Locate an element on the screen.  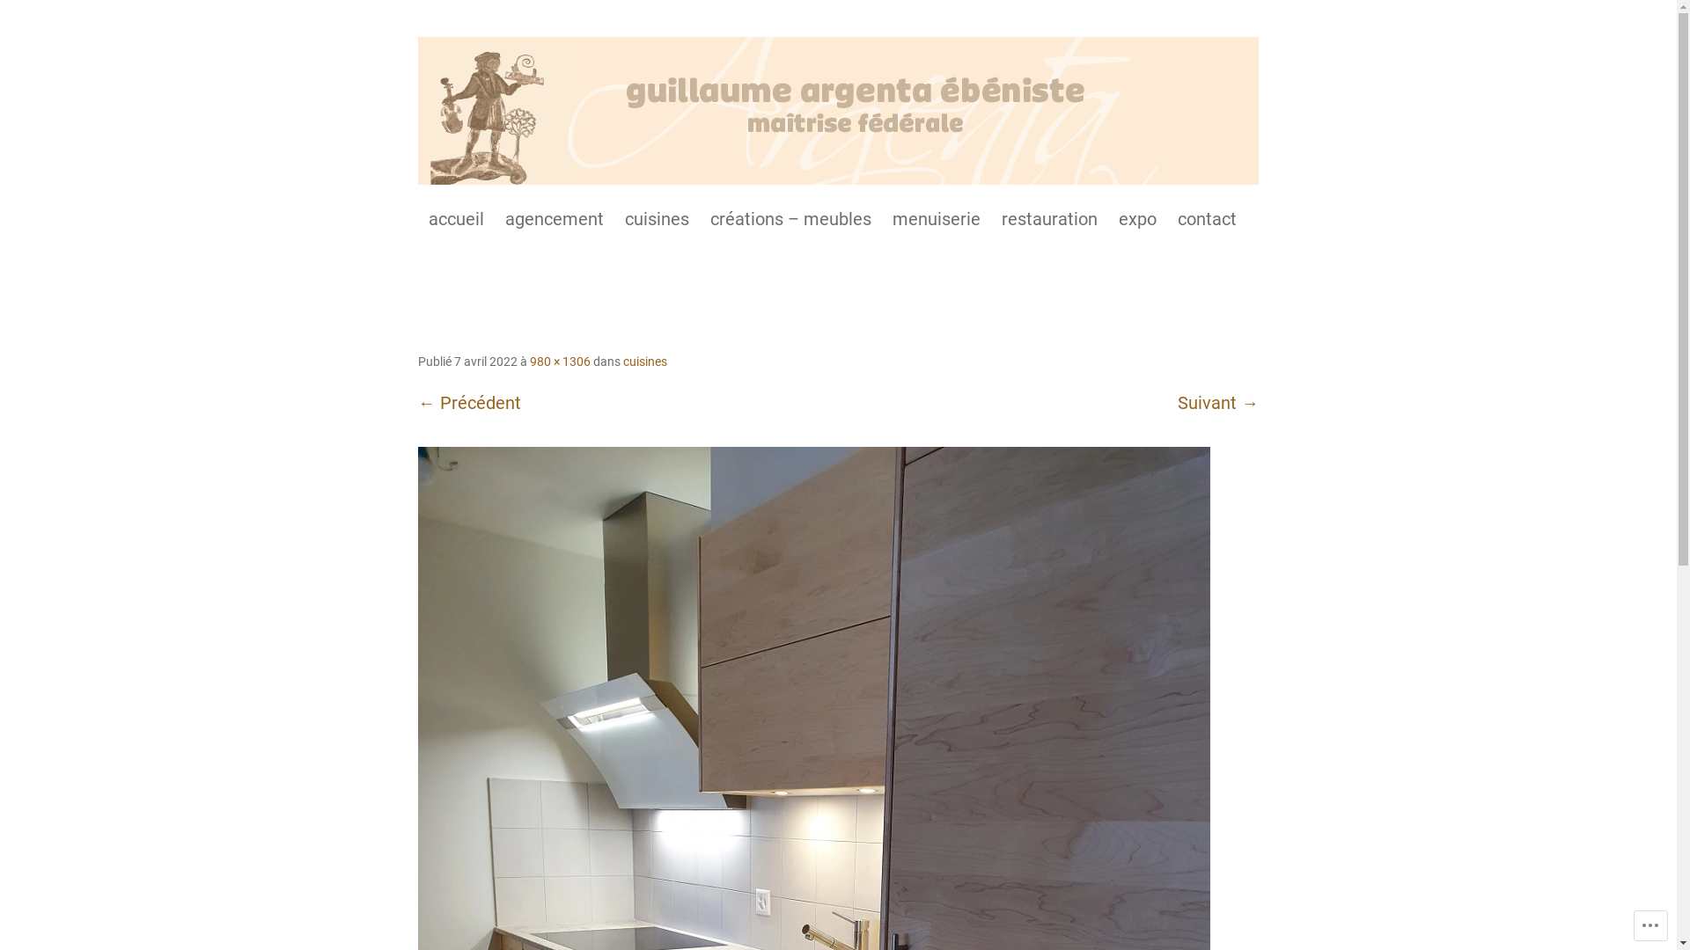
restauration is located at coordinates (1049, 220).